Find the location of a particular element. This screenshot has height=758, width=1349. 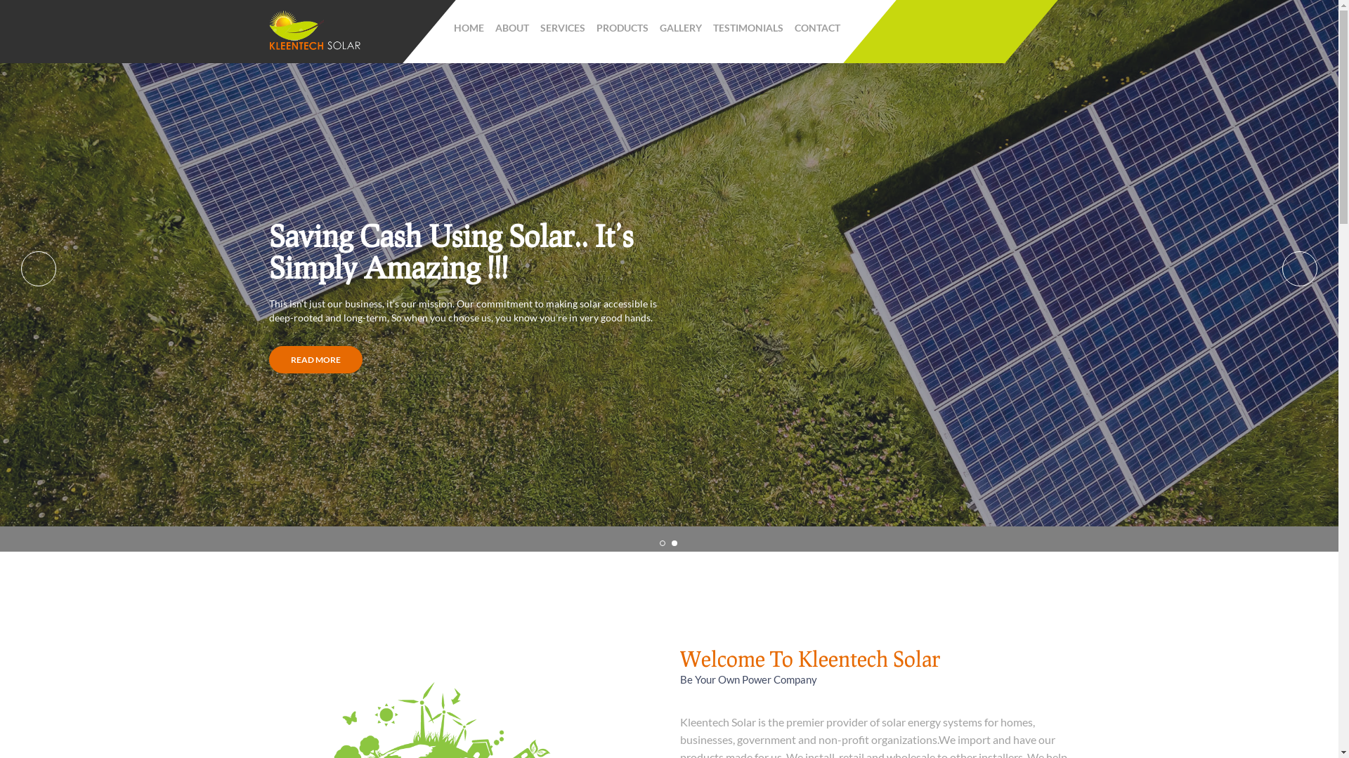

SERVICES is located at coordinates (562, 28).